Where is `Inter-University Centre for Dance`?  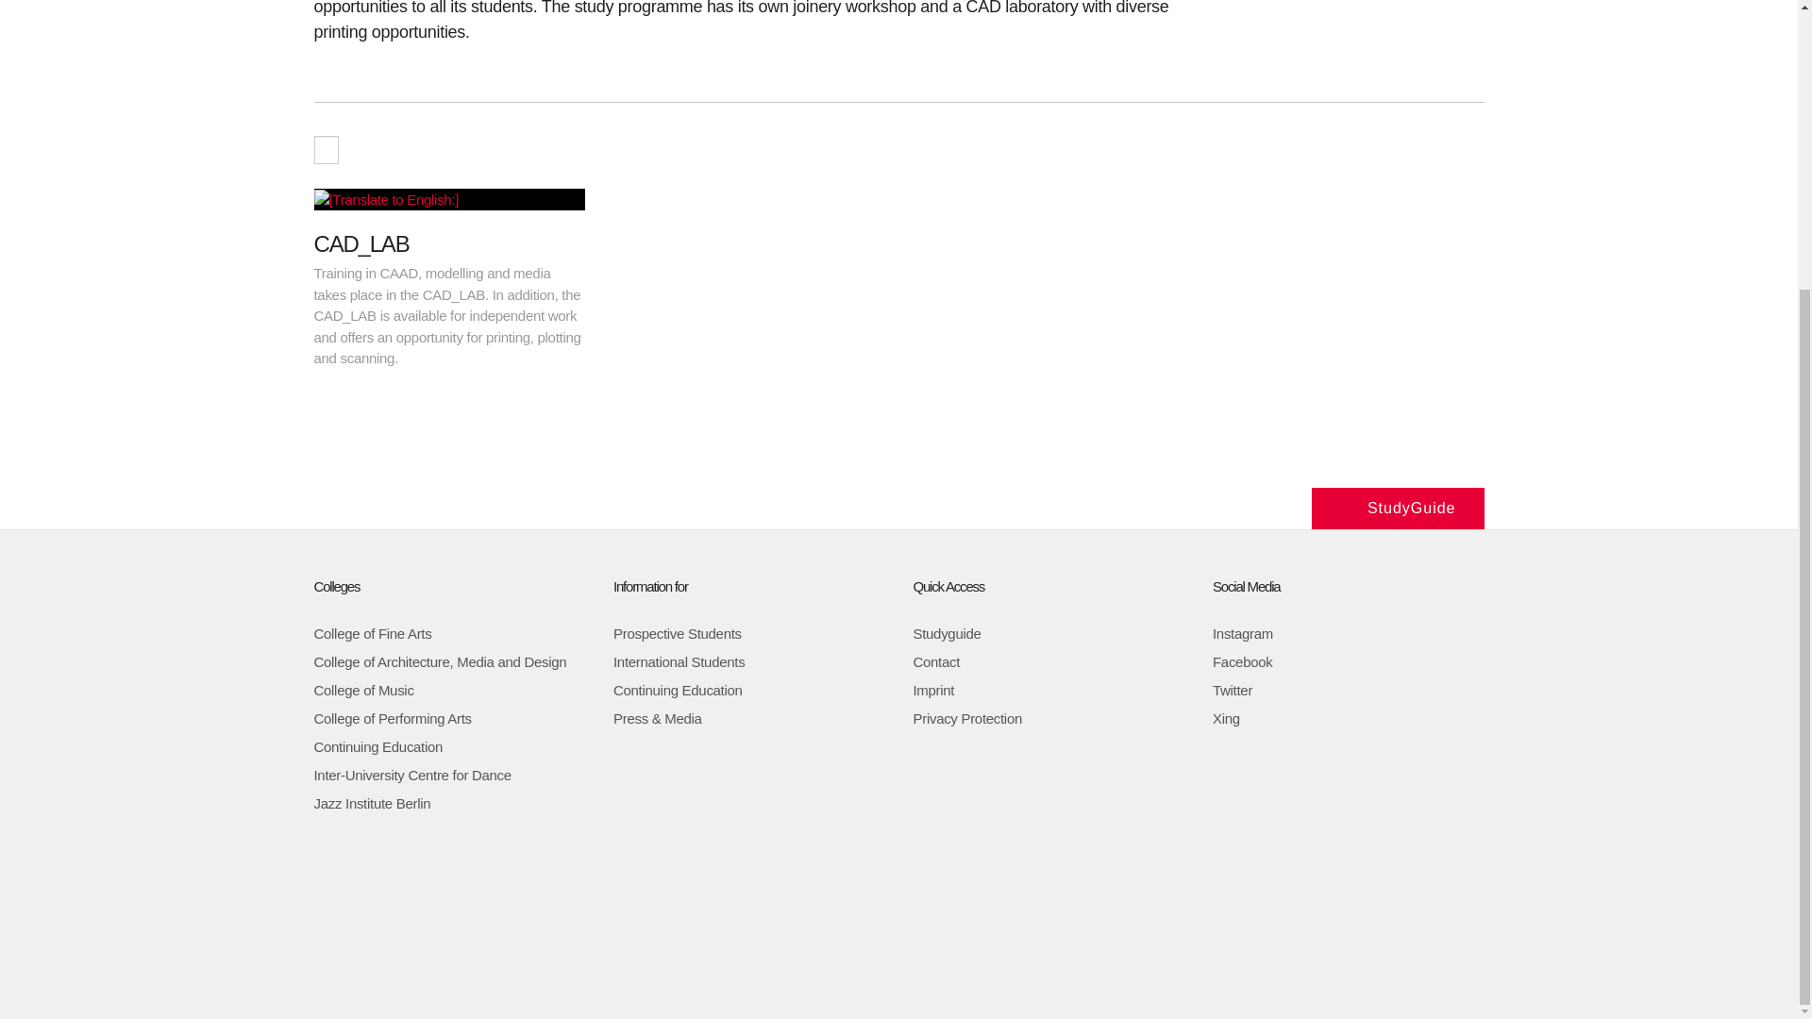 Inter-University Centre for Dance is located at coordinates (411, 776).